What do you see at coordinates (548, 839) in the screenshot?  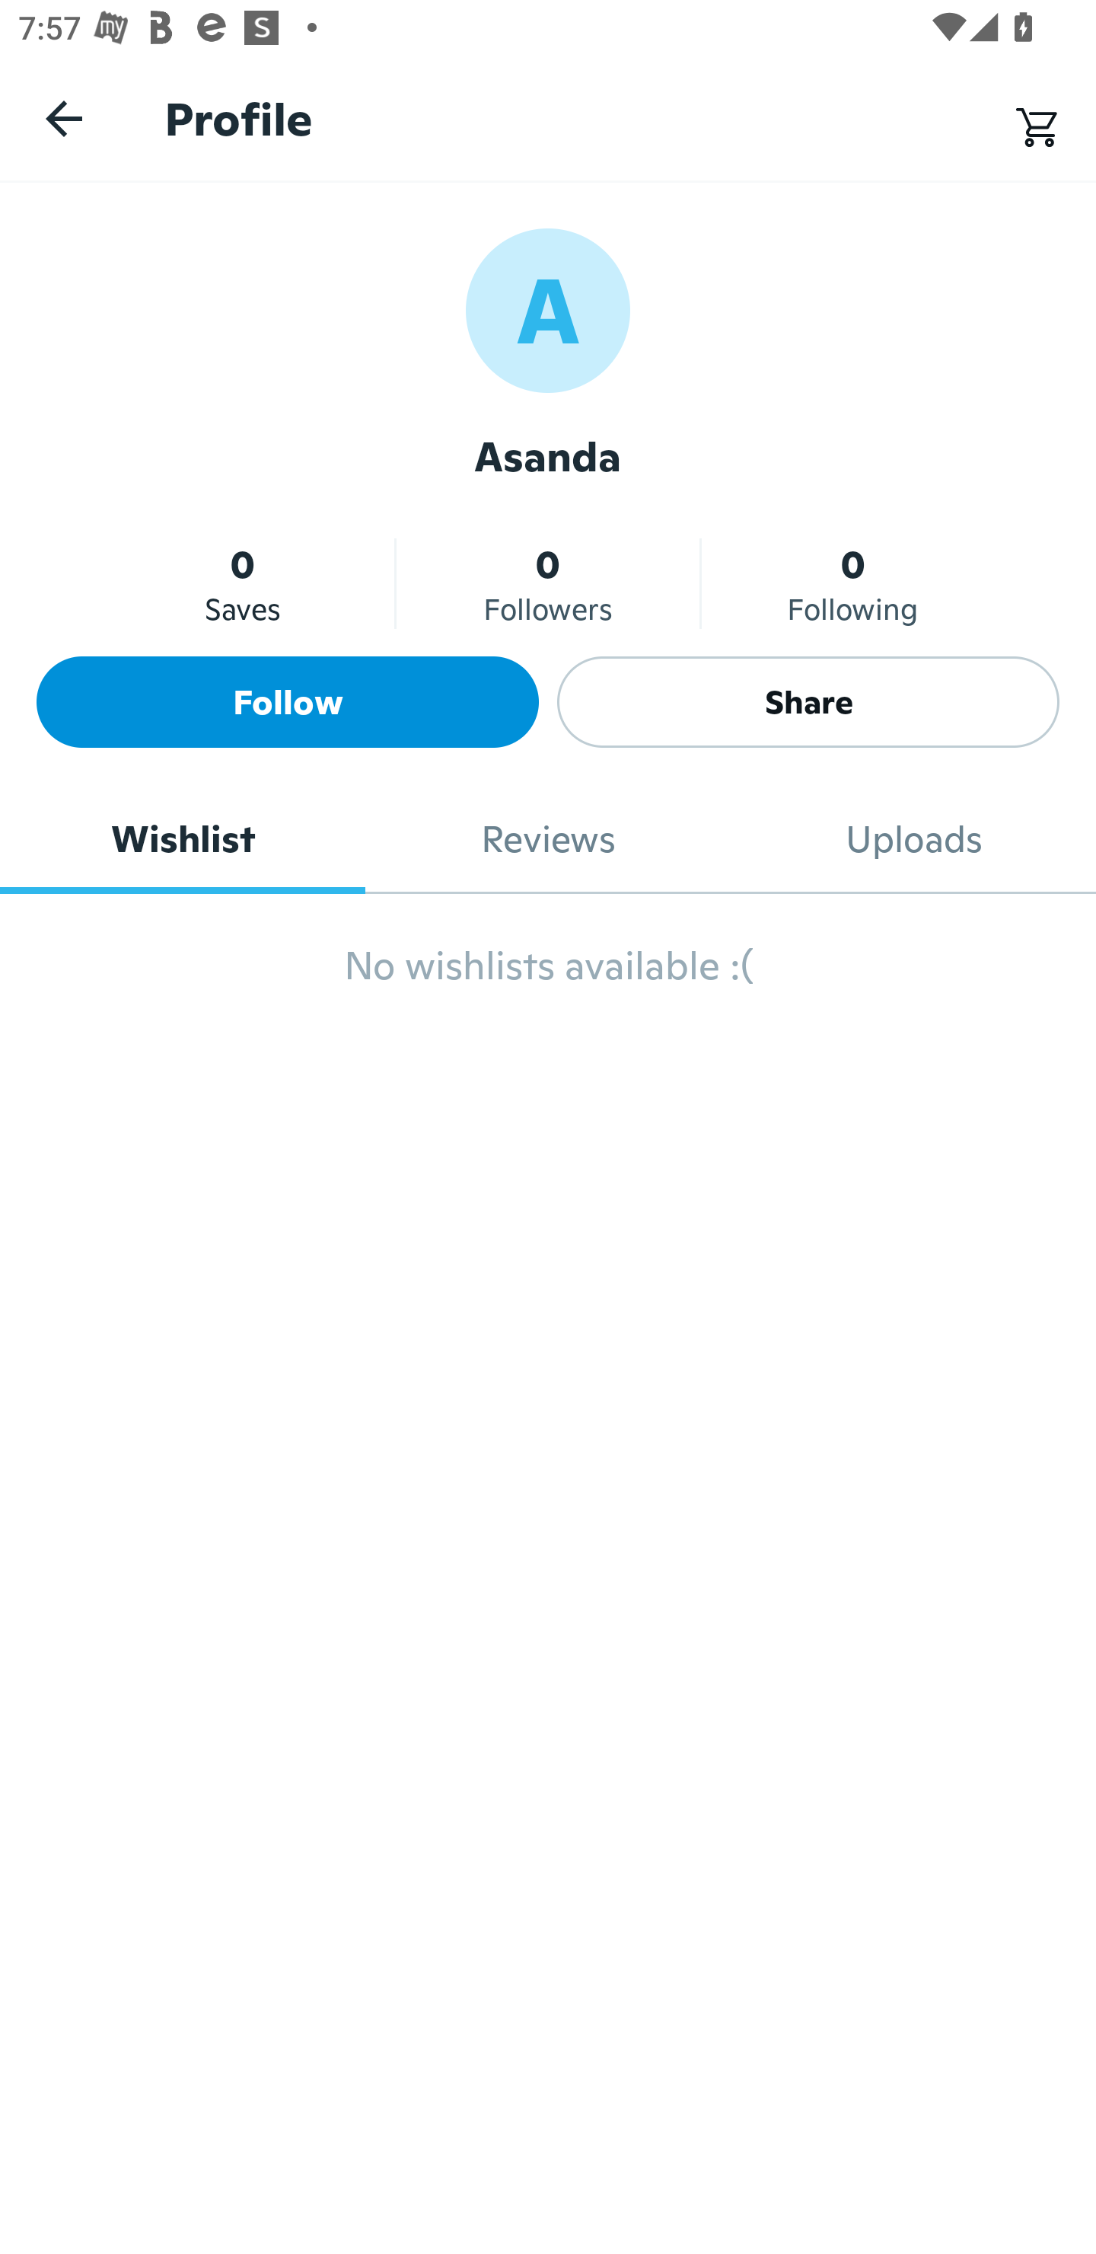 I see `Reviews` at bounding box center [548, 839].